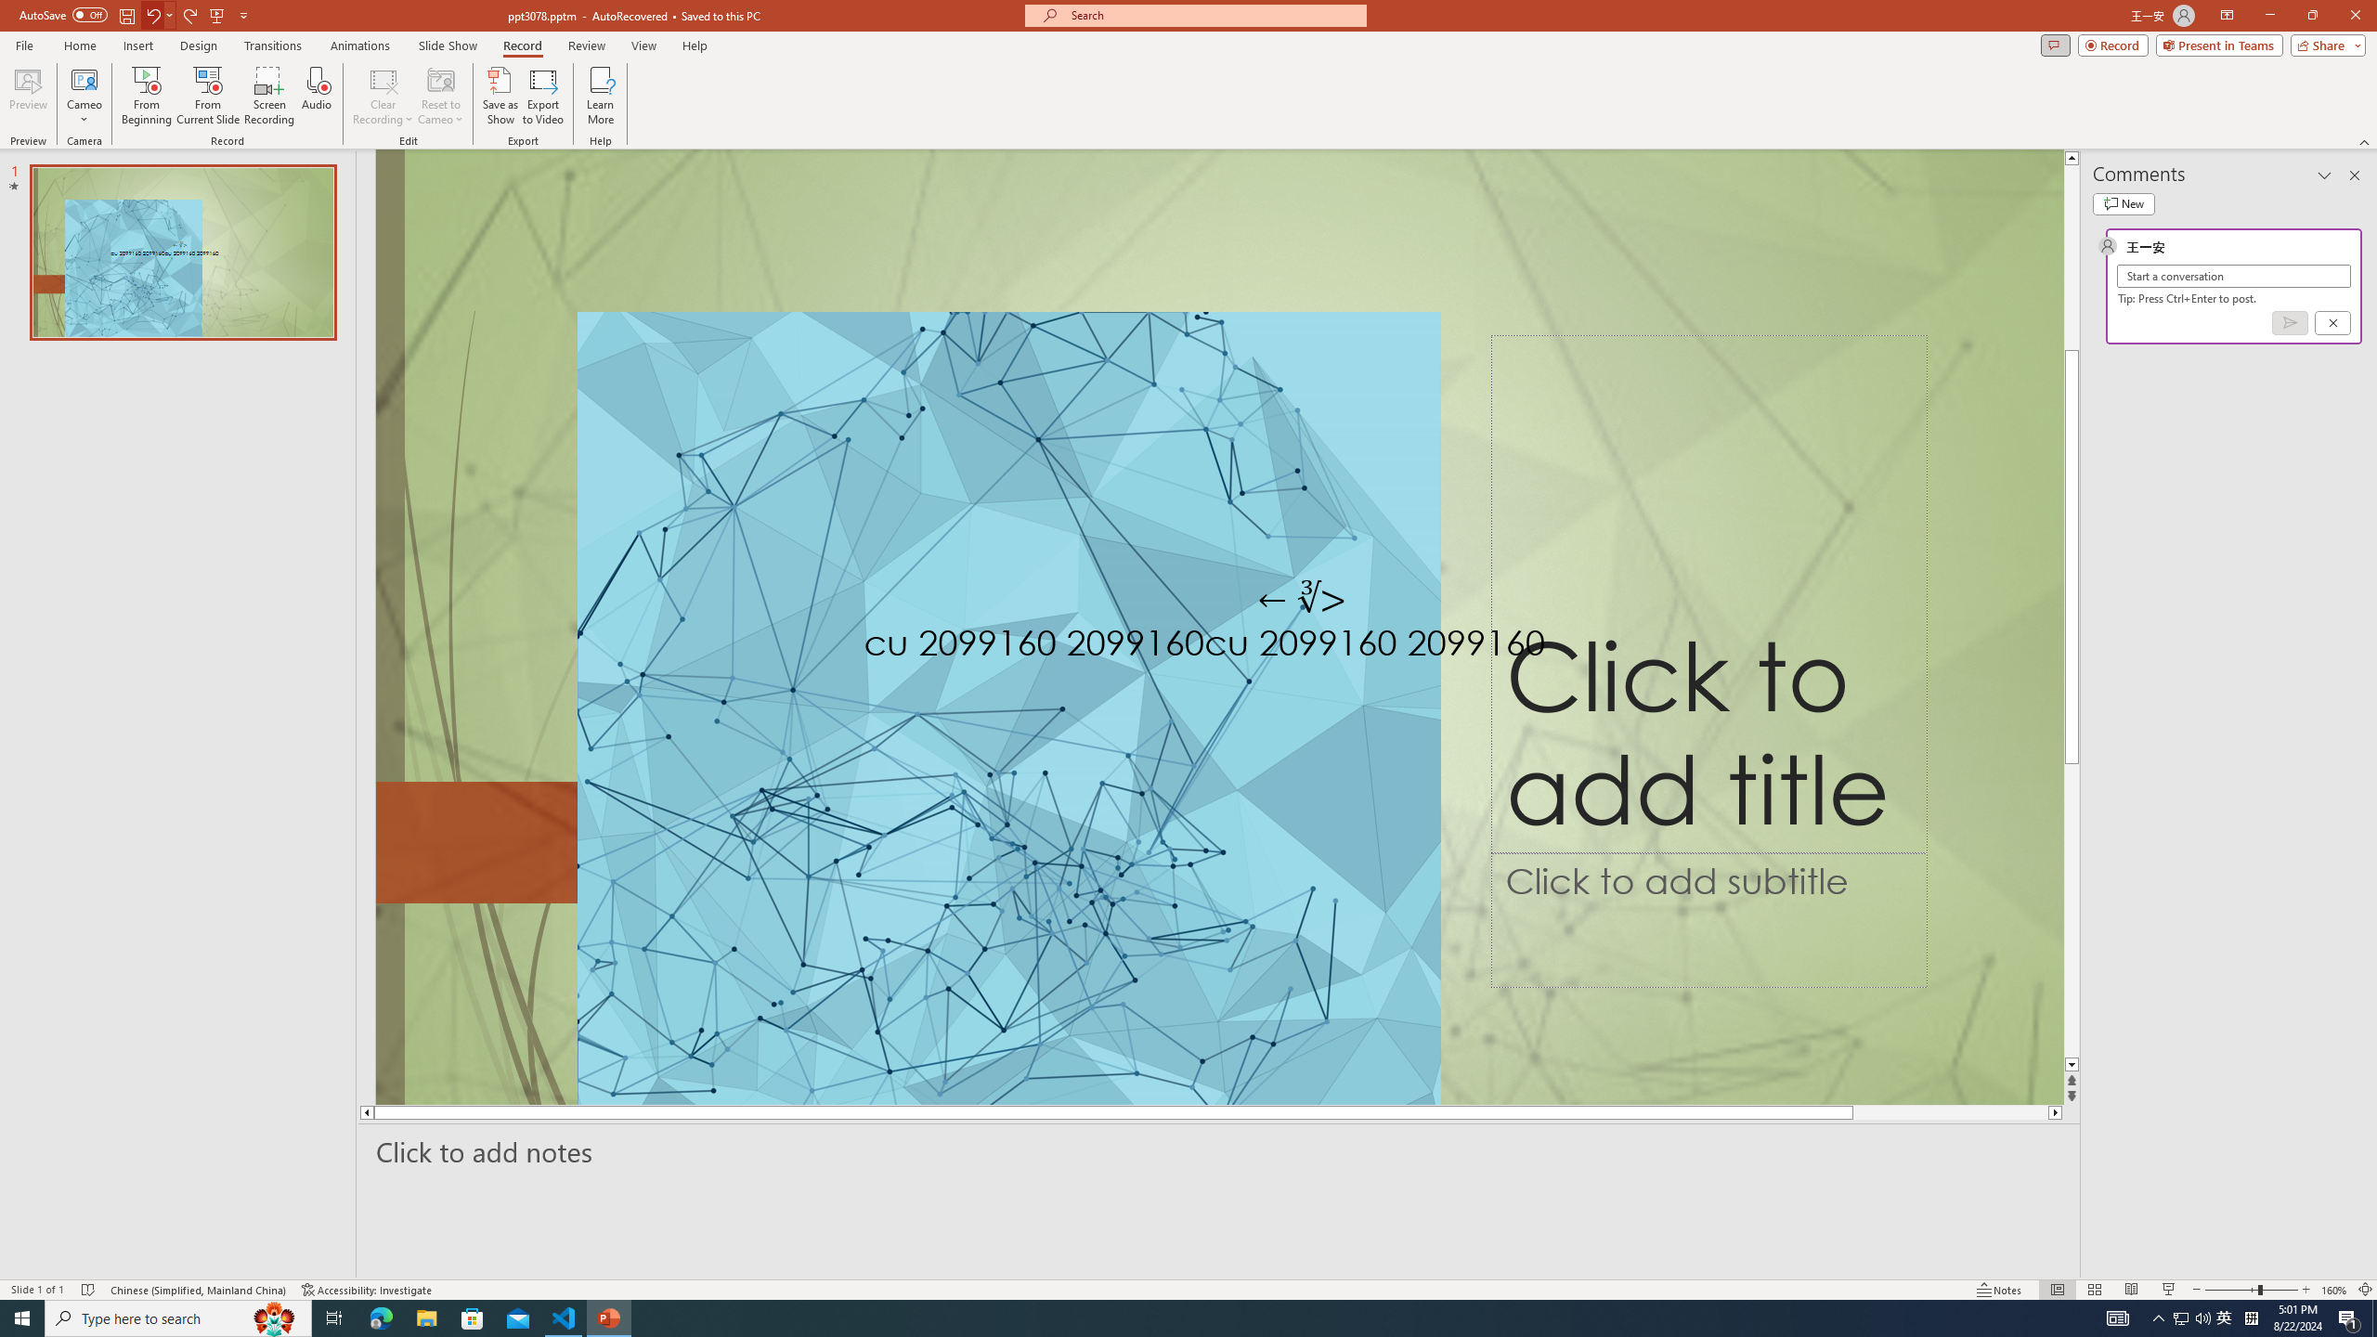 The height and width of the screenshot is (1337, 2377). What do you see at coordinates (1219, 1151) in the screenshot?
I see `Slide Notes` at bounding box center [1219, 1151].